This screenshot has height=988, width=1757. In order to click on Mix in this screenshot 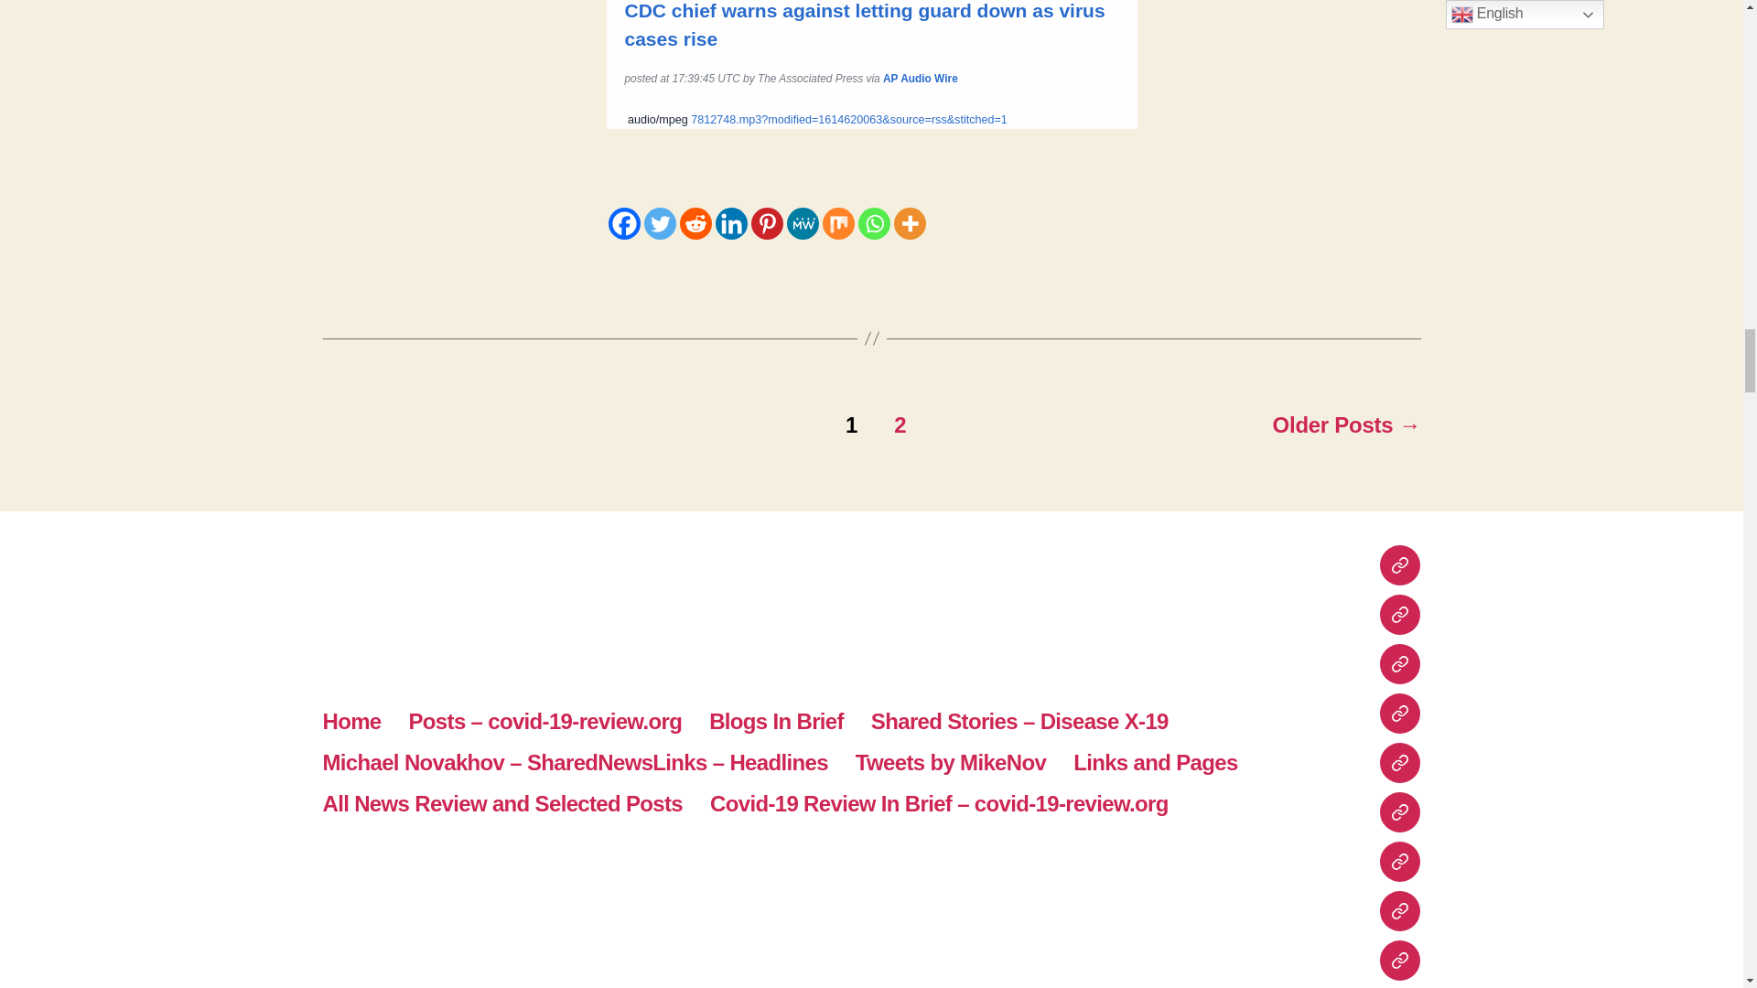, I will do `click(838, 223)`.